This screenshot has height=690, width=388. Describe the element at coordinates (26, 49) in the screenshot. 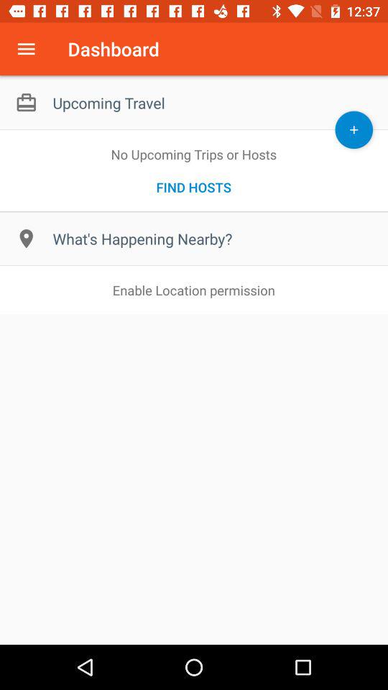

I see `more information` at that location.